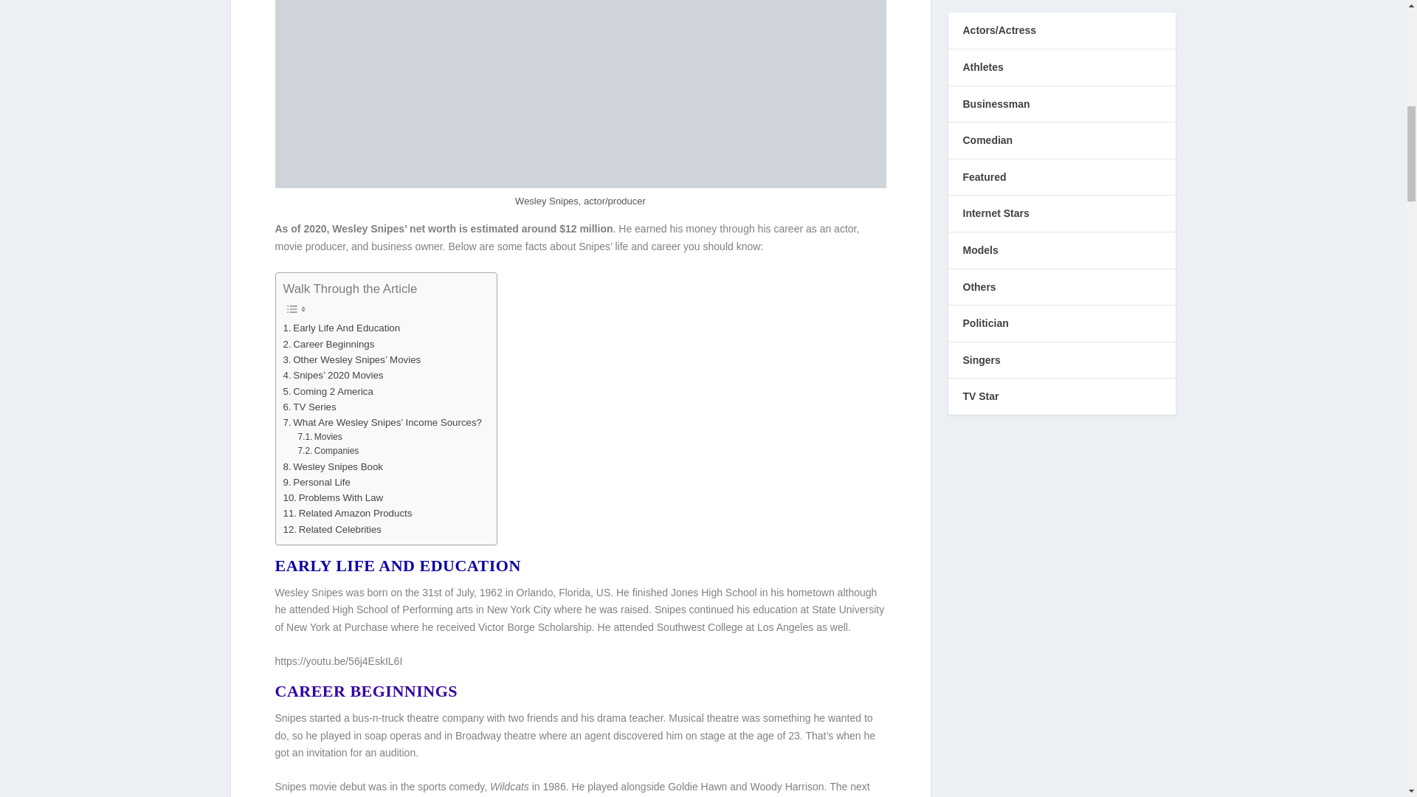  Describe the element at coordinates (328, 451) in the screenshot. I see `Companies` at that location.